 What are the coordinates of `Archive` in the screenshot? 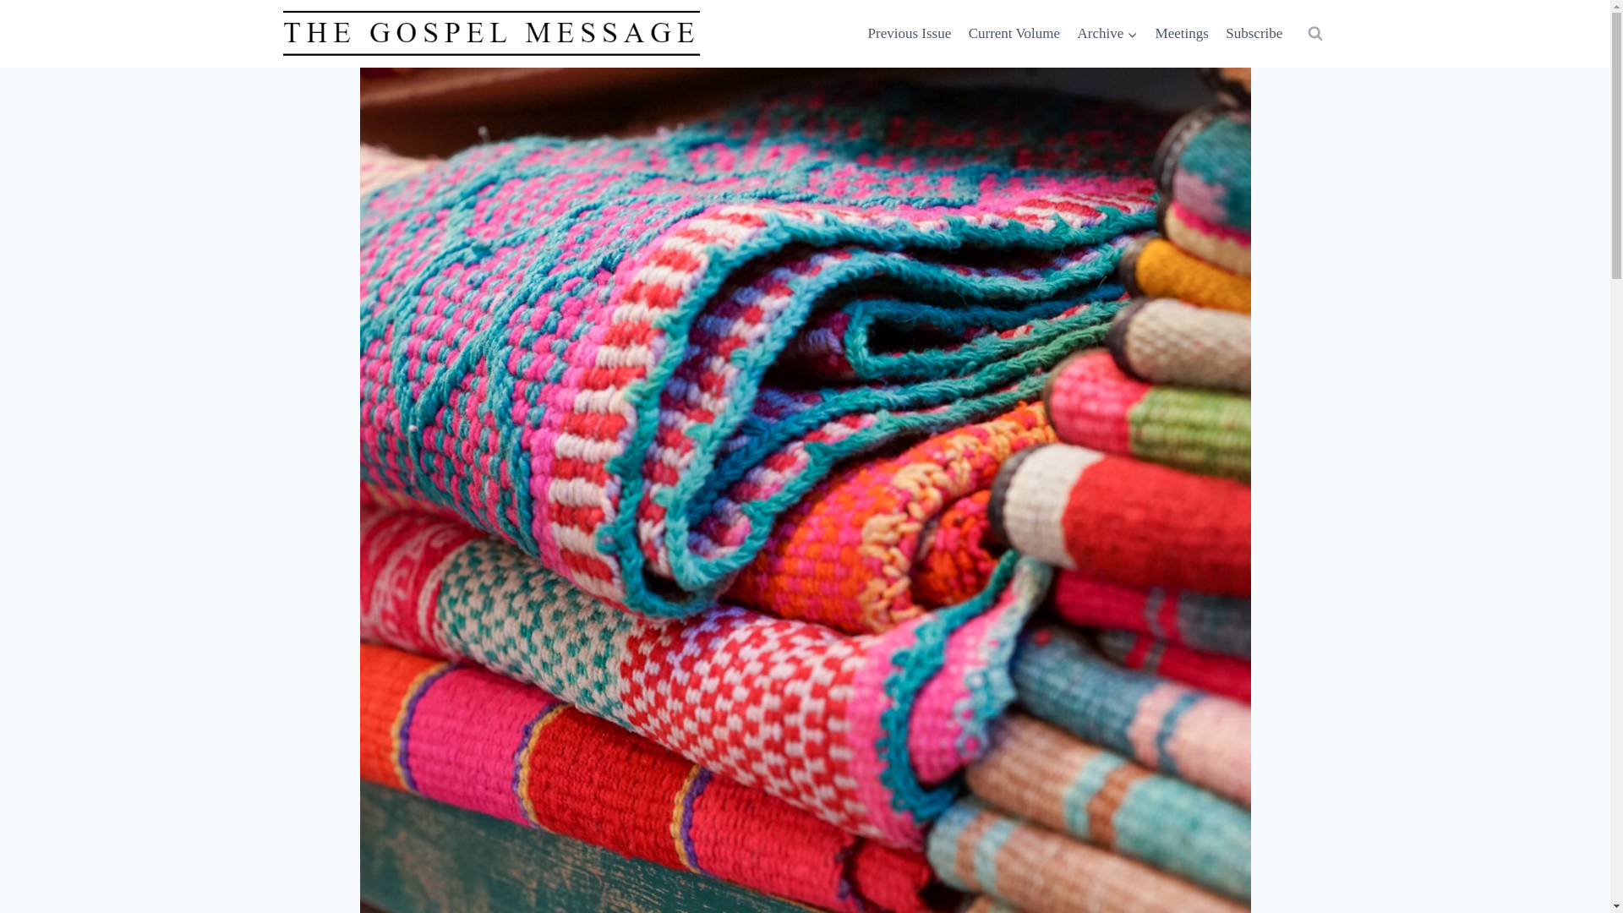 It's located at (1107, 34).